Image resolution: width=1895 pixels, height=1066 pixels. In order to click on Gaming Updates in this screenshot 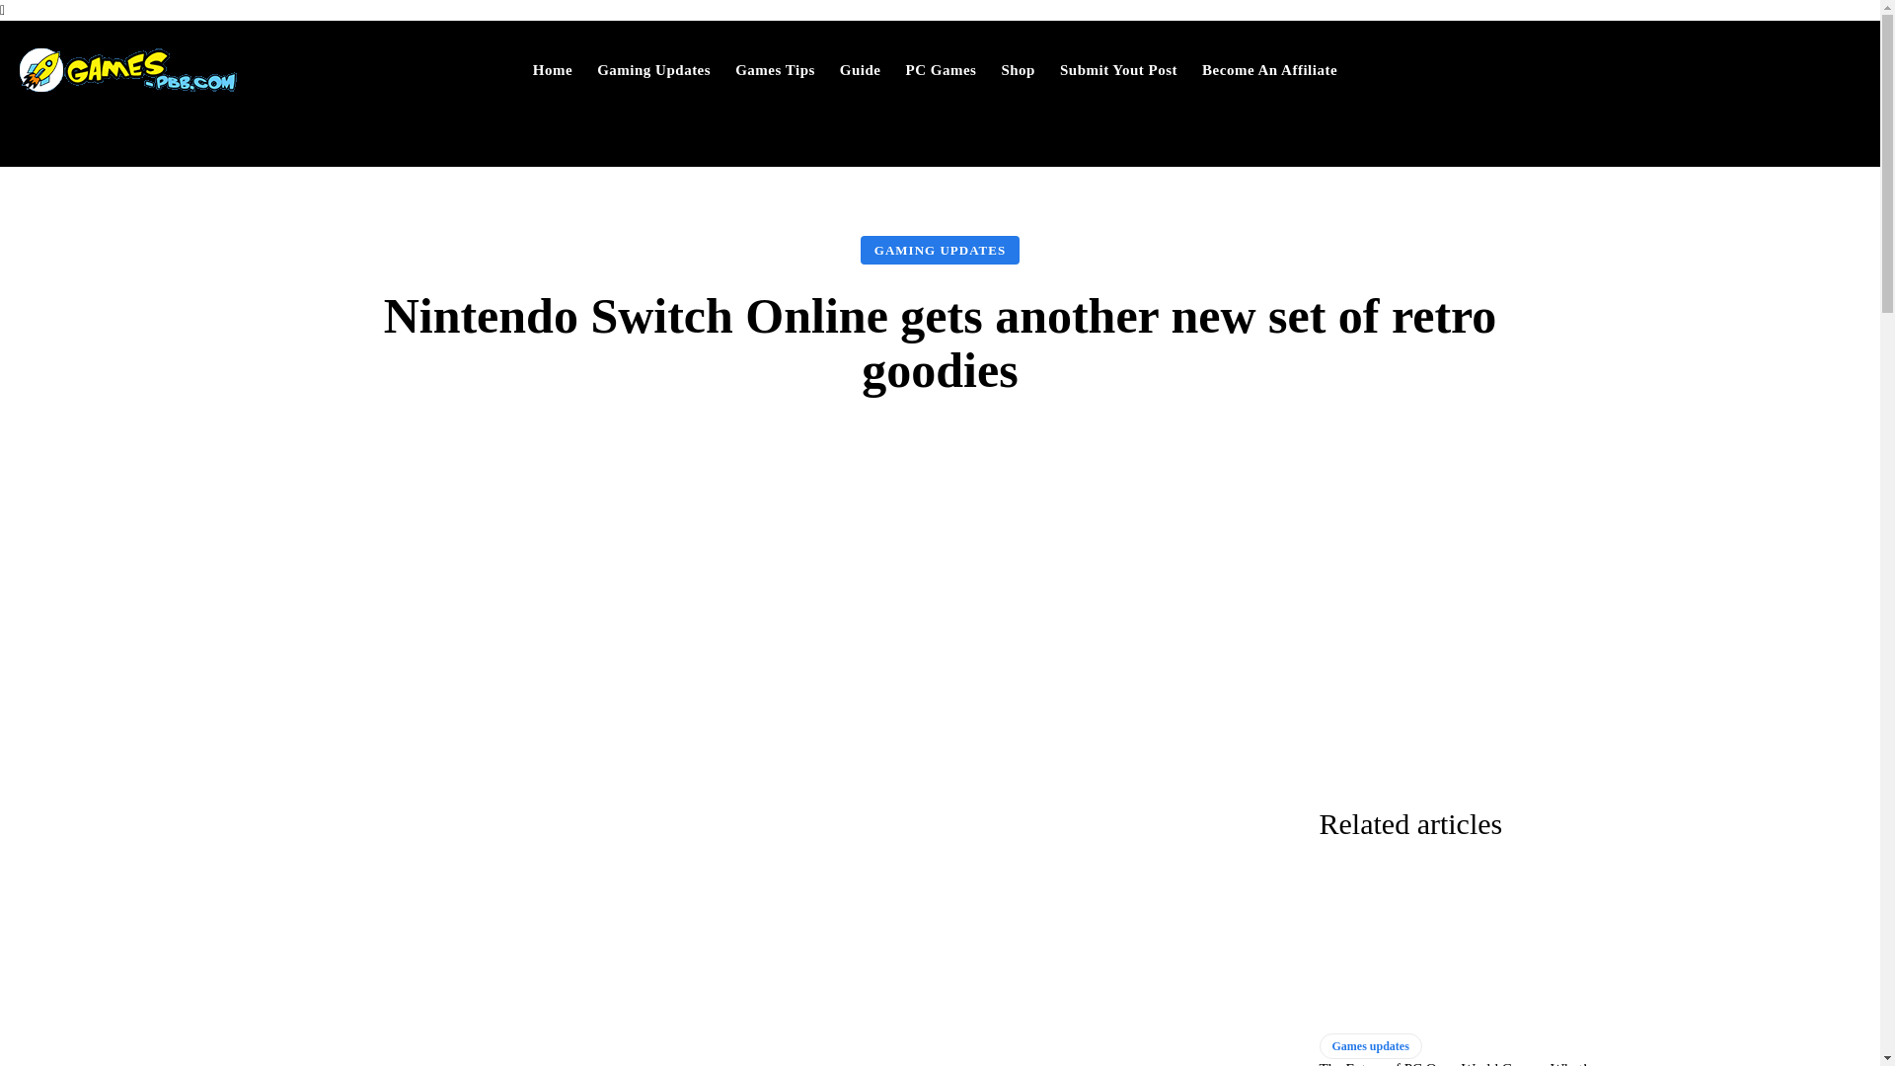, I will do `click(653, 69)`.